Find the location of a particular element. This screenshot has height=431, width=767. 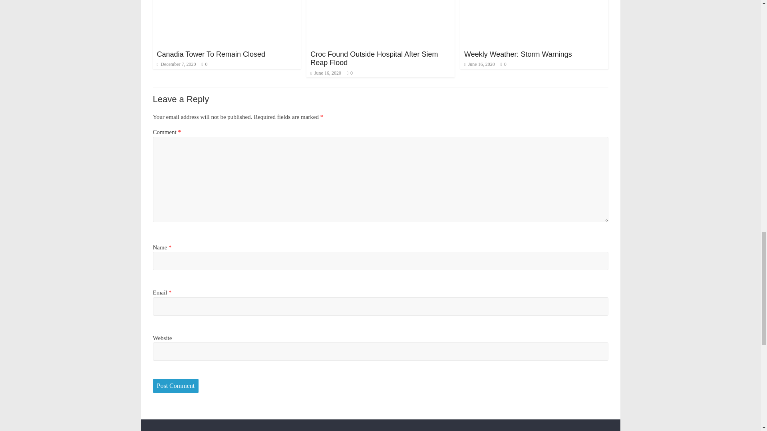

Canadia Tower To Remain Closed is located at coordinates (211, 54).